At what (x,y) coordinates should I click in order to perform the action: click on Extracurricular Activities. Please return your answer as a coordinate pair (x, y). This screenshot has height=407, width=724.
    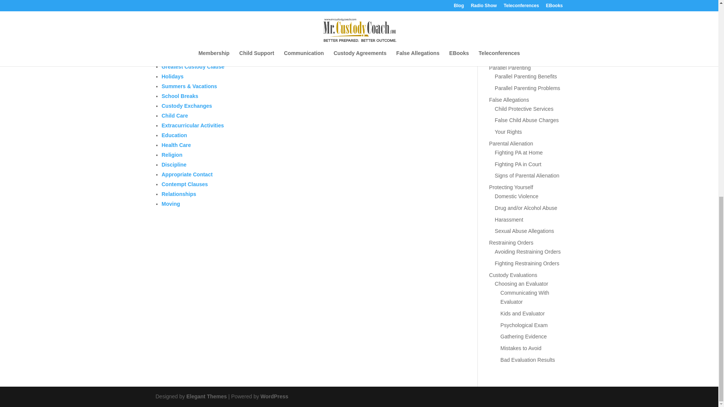
    Looking at the image, I should click on (192, 125).